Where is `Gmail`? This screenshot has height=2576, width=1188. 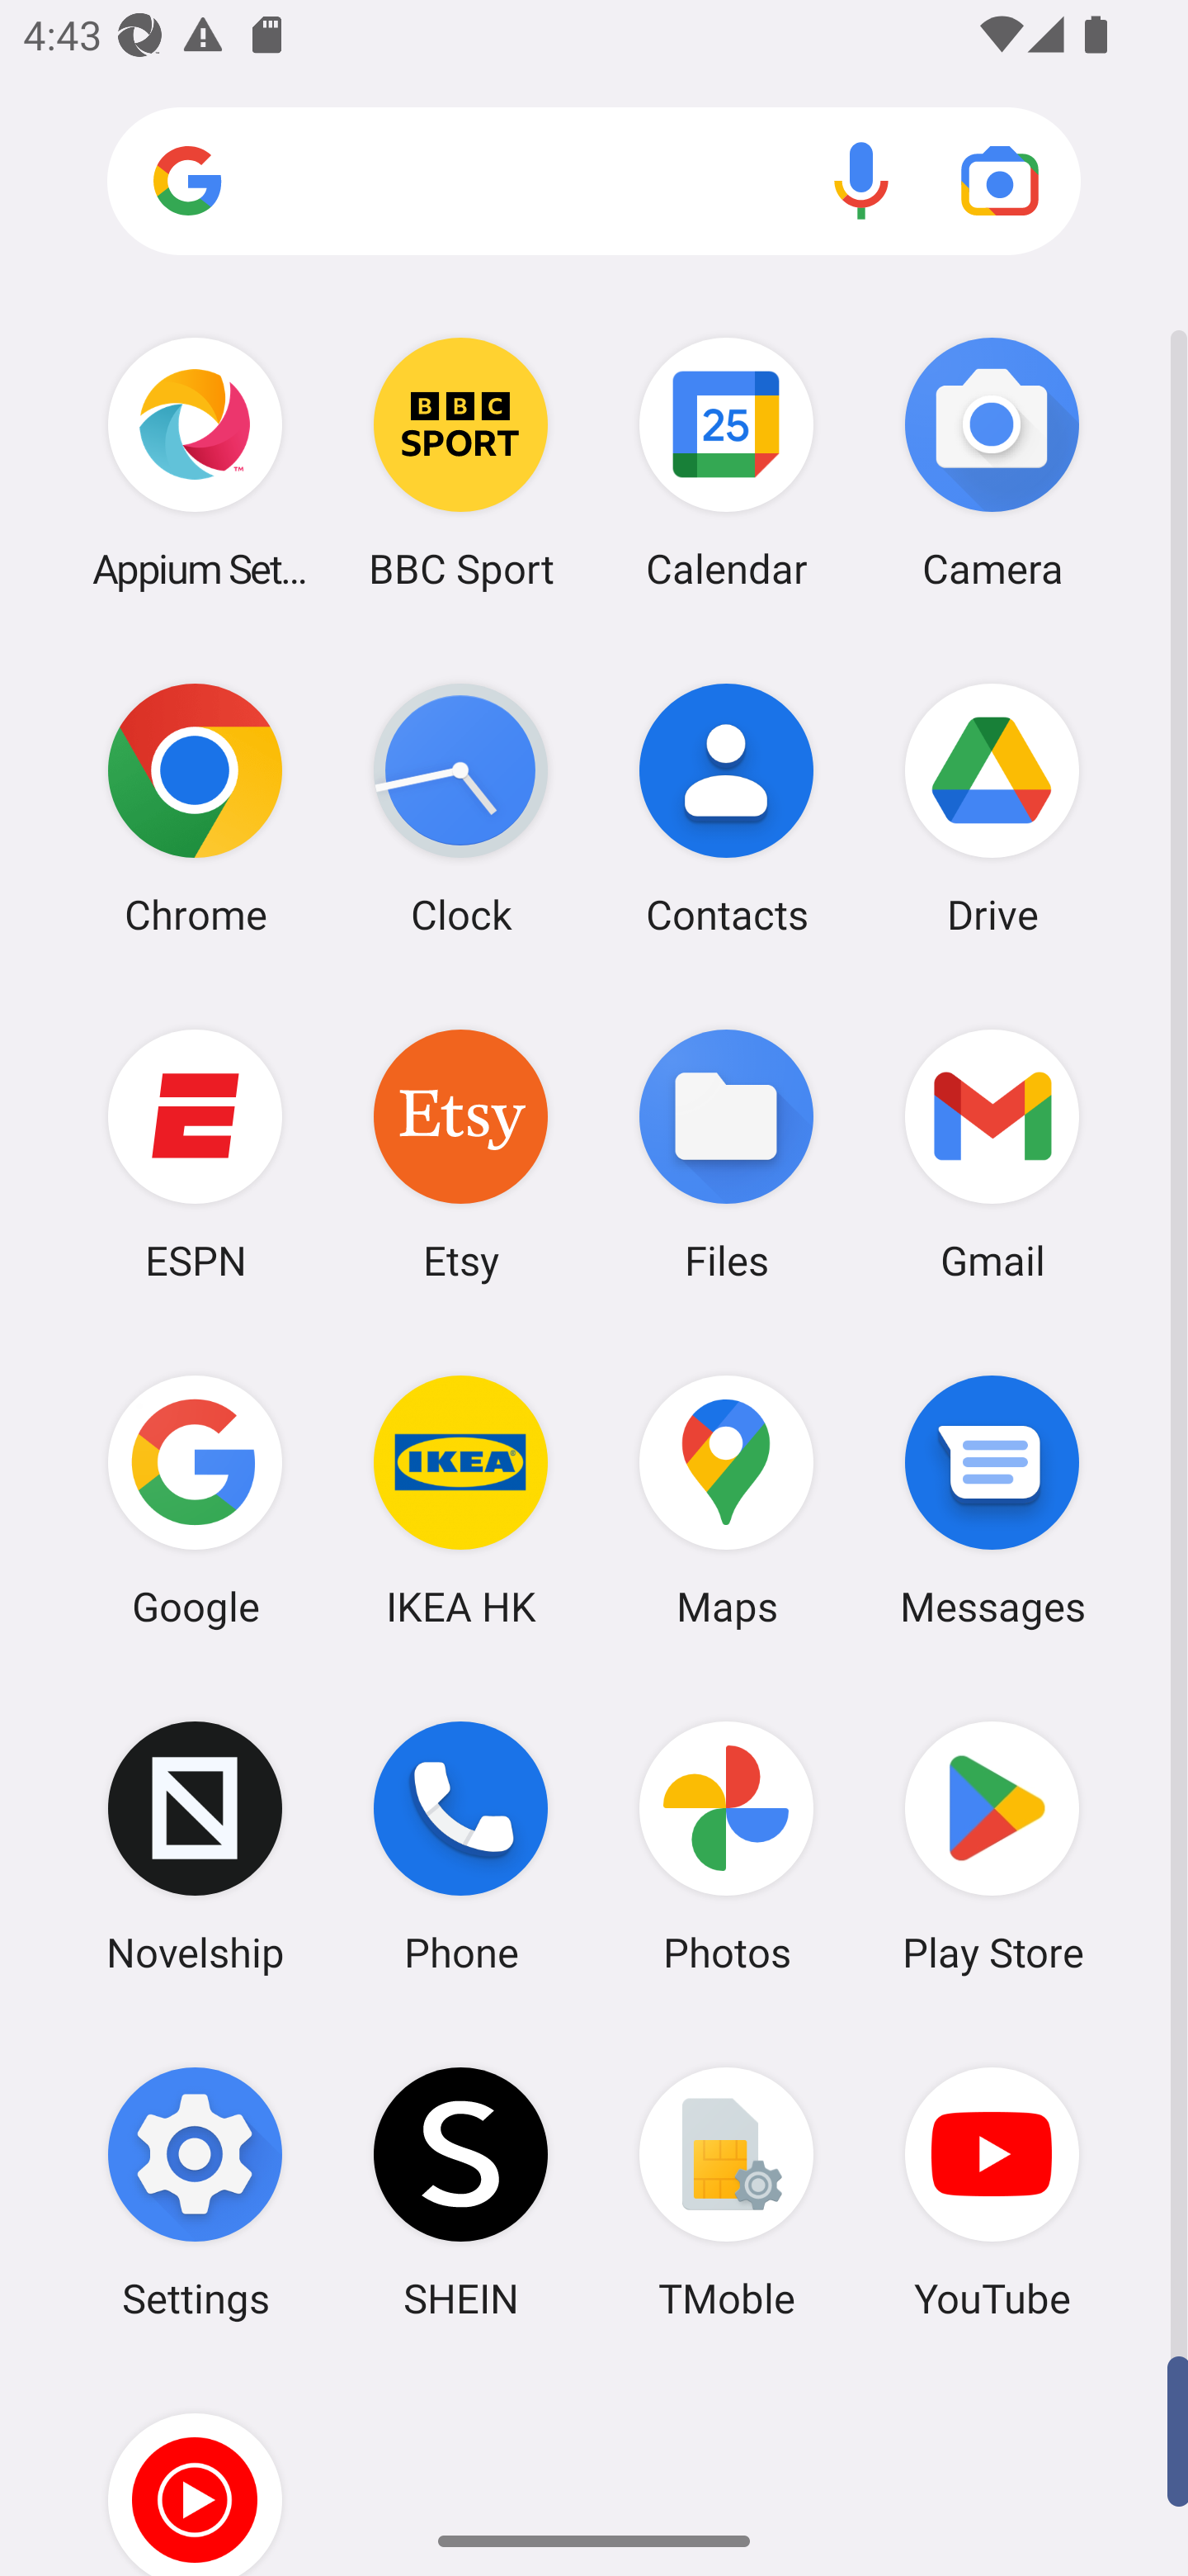 Gmail is located at coordinates (992, 1153).